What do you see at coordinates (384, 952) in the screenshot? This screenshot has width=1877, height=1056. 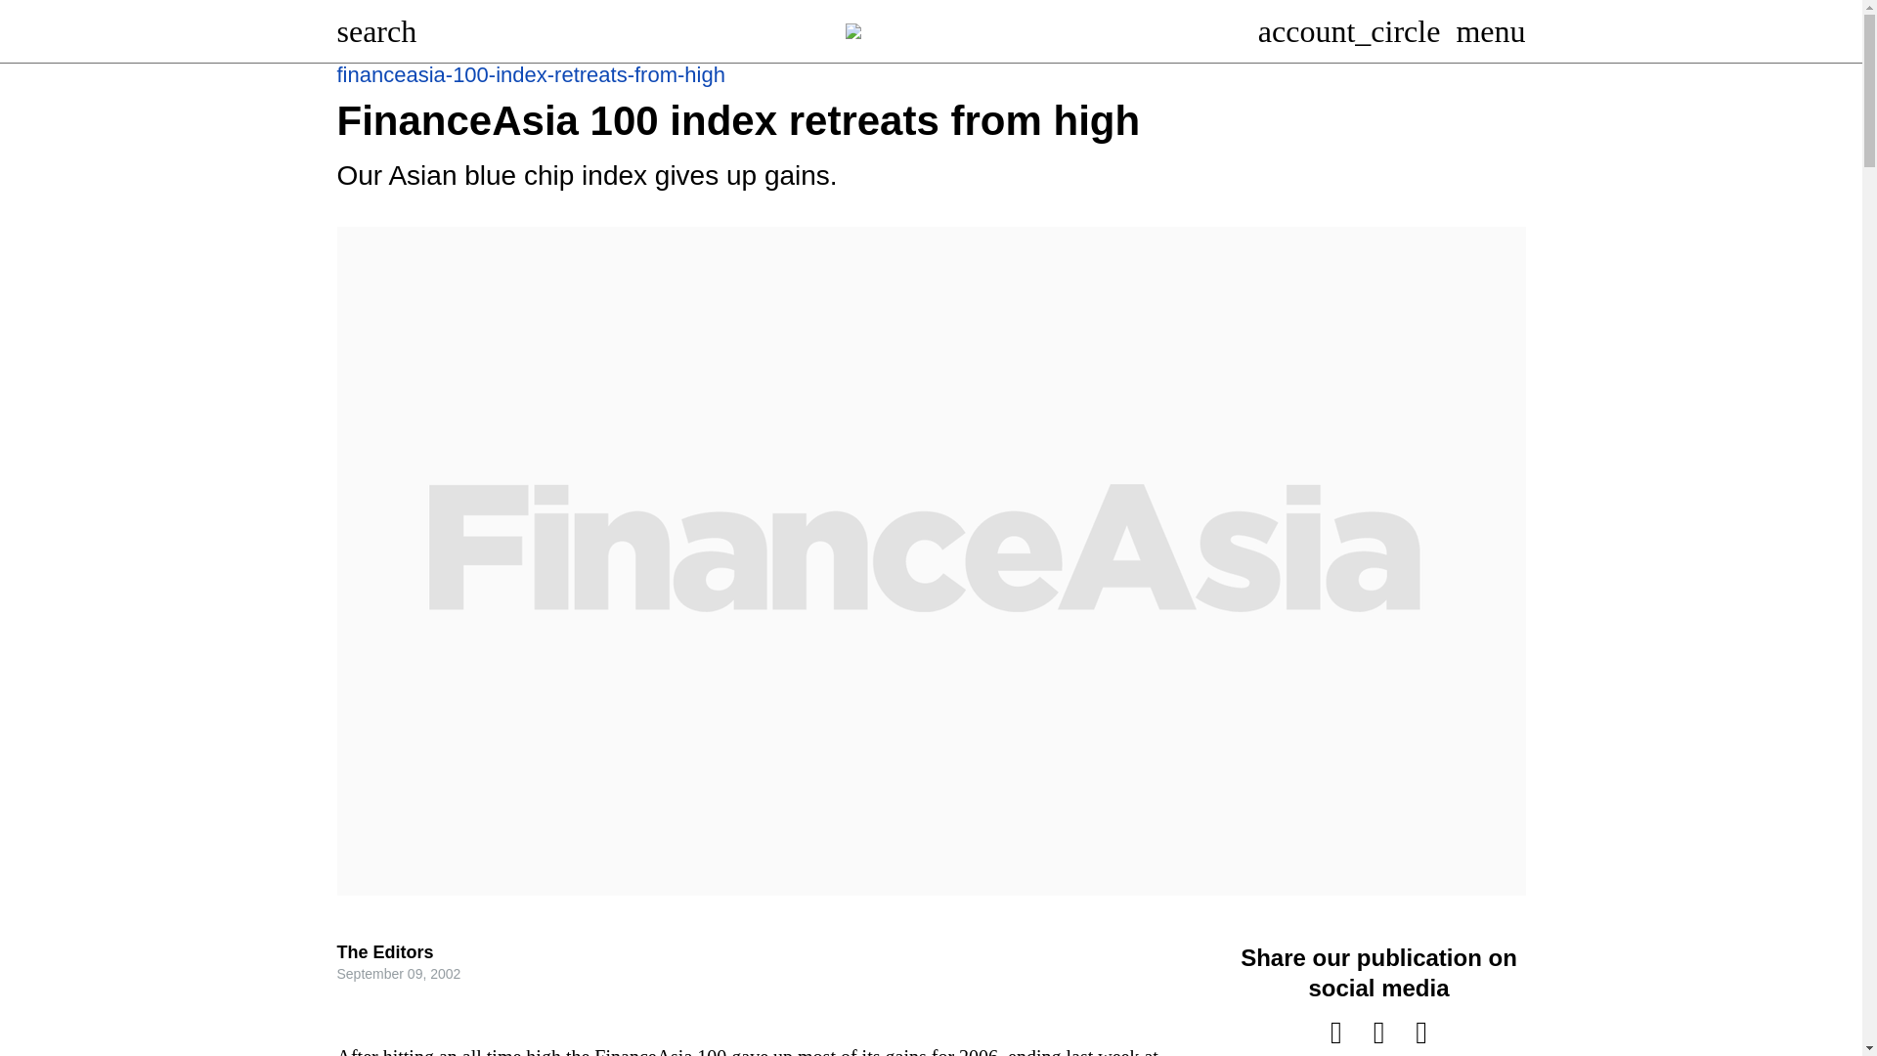 I see `The Editors` at bounding box center [384, 952].